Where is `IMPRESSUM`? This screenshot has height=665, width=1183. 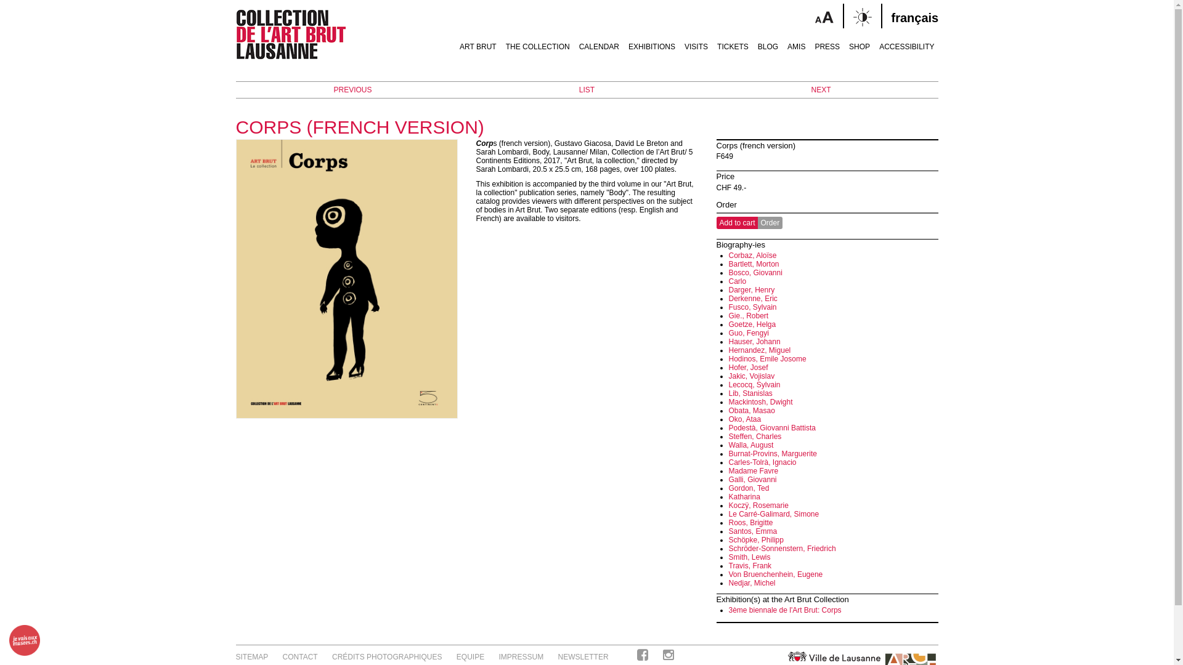
IMPRESSUM is located at coordinates (521, 657).